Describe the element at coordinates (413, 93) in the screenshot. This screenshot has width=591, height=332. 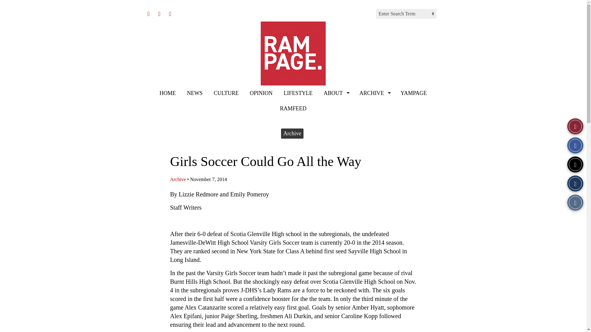
I see `YAMPAGE` at that location.